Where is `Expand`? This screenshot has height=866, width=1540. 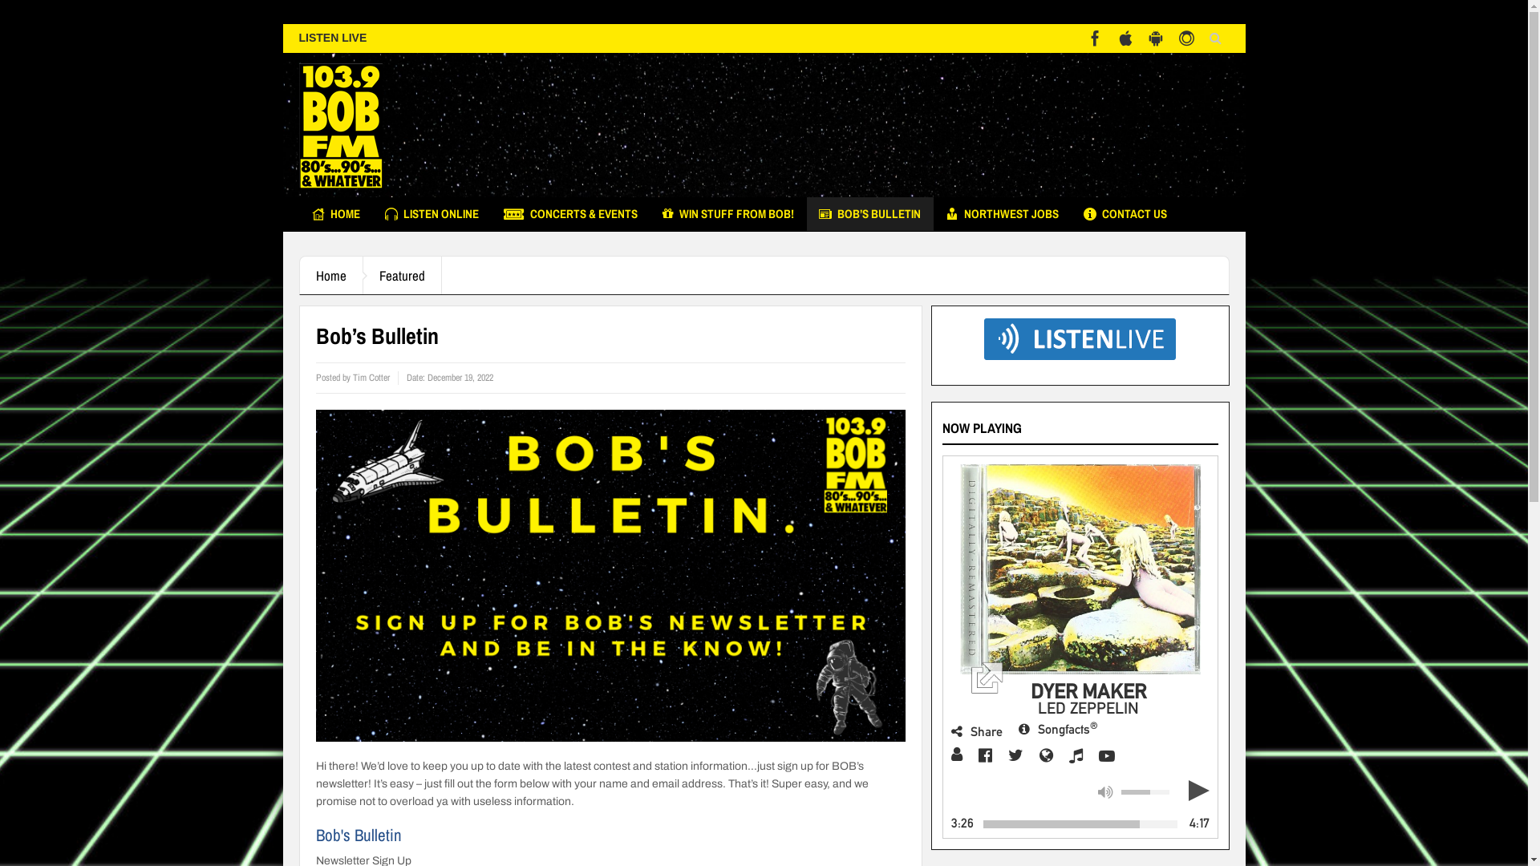
Expand is located at coordinates (1080, 585).